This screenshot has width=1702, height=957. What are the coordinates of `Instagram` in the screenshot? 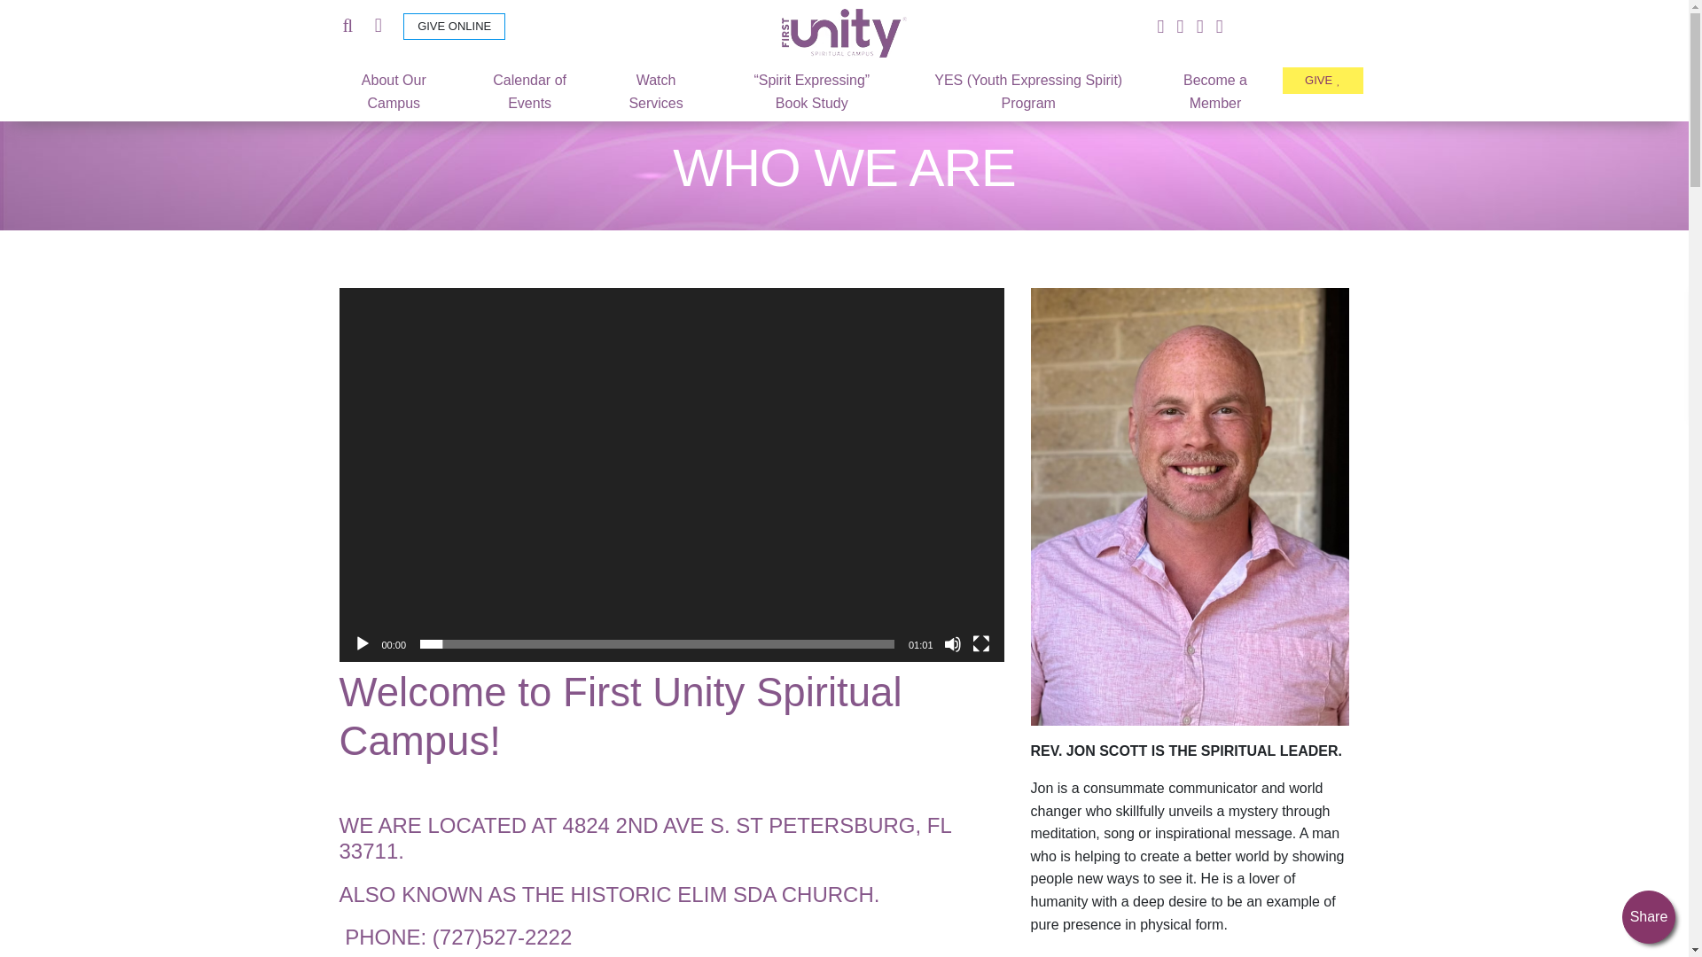 It's located at (1200, 27).